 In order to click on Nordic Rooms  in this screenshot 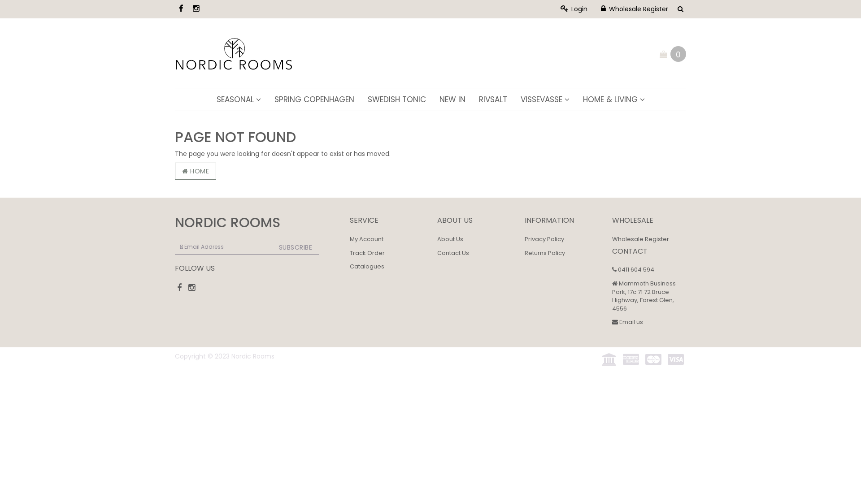, I will do `click(234, 52)`.